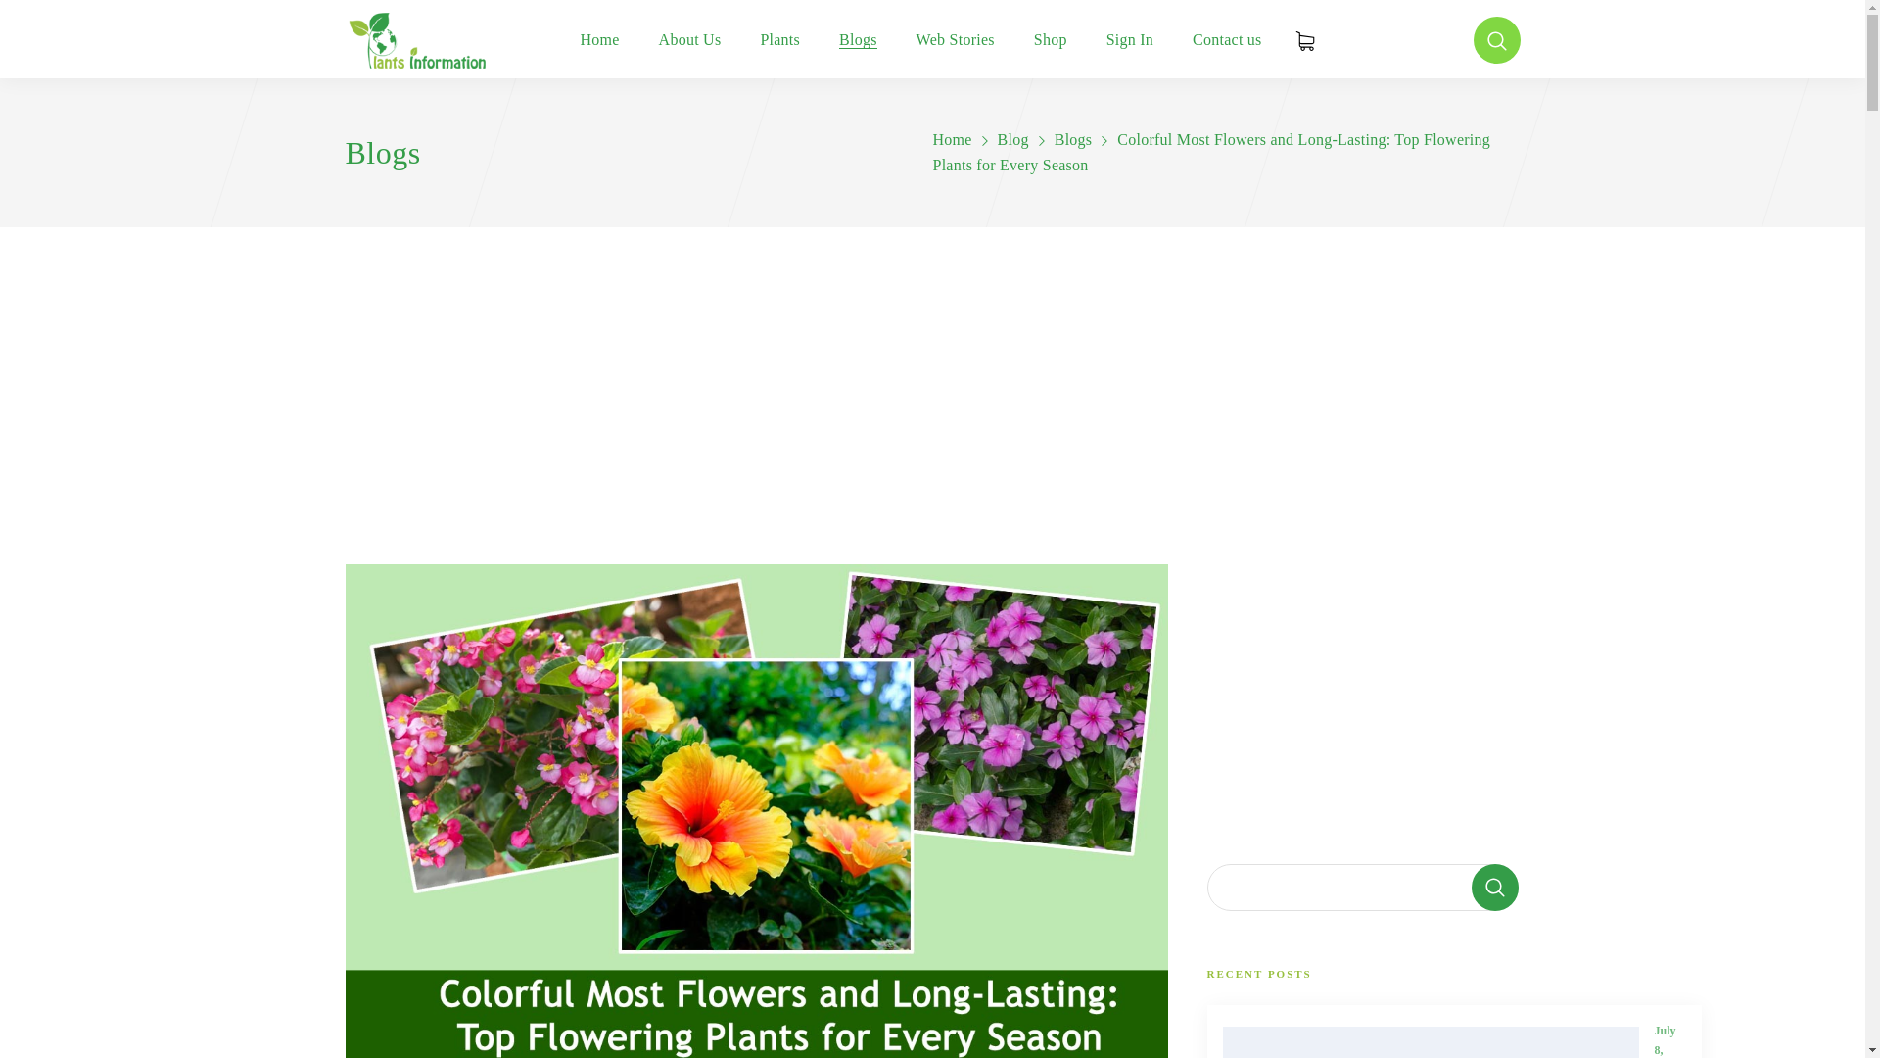 The image size is (1880, 1058). I want to click on Blogs, so click(1073, 139).